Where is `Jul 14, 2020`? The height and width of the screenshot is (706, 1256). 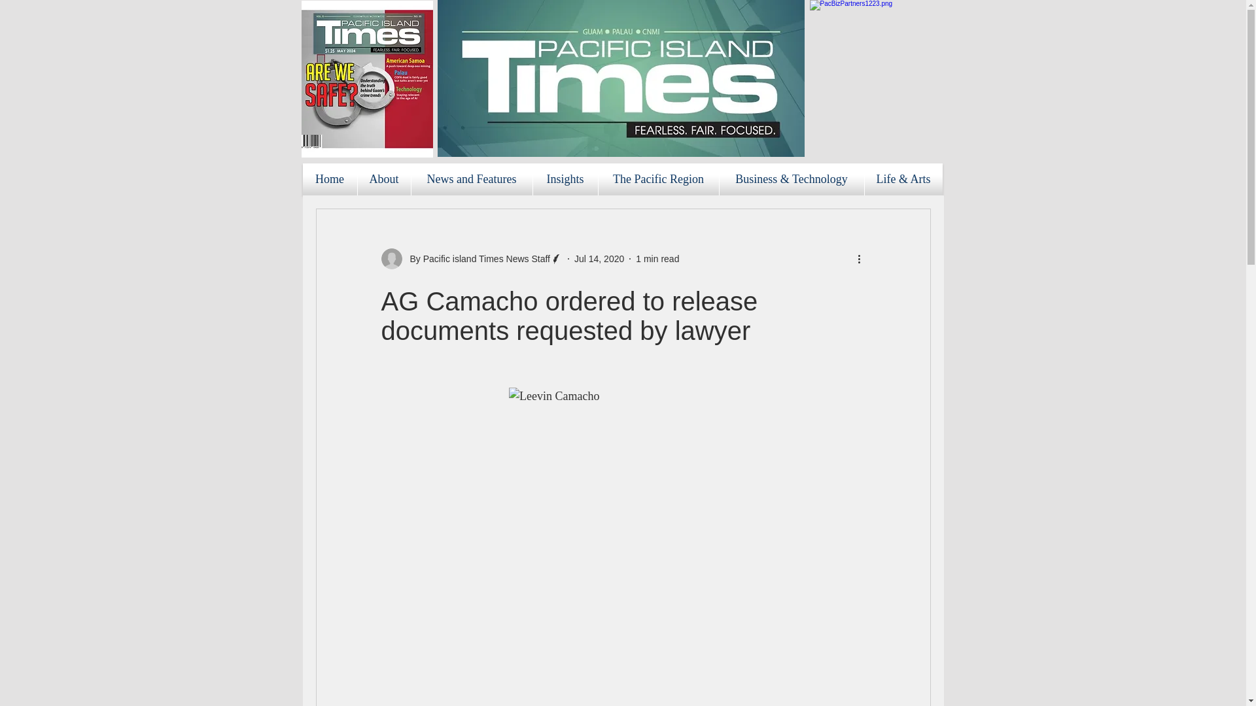 Jul 14, 2020 is located at coordinates (599, 258).